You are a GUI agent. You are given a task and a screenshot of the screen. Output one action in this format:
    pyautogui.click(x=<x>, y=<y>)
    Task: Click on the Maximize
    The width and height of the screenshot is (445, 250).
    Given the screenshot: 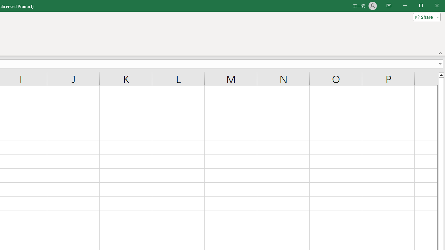 What is the action you would take?
    pyautogui.click(x=431, y=6)
    